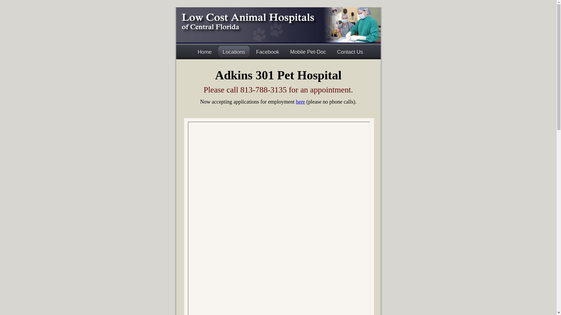 The height and width of the screenshot is (315, 561). I want to click on Mobile Pet-Doc, so click(308, 52).